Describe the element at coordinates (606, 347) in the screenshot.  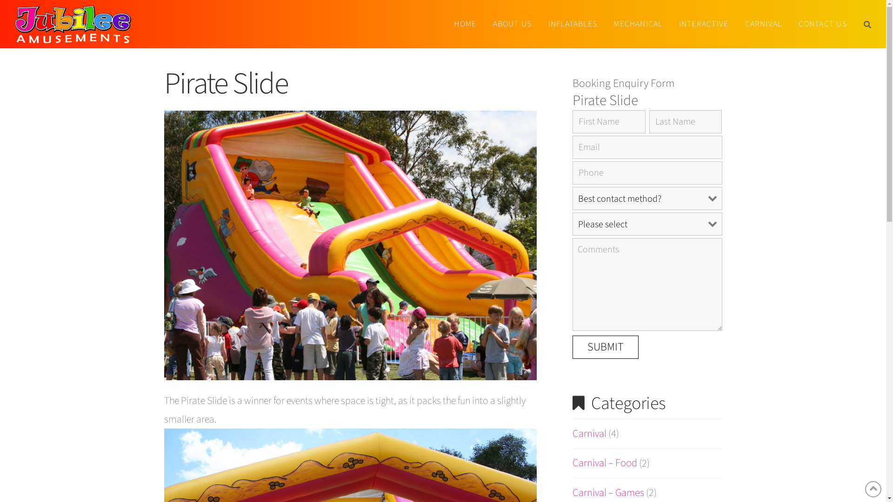
I see `Submit` at that location.